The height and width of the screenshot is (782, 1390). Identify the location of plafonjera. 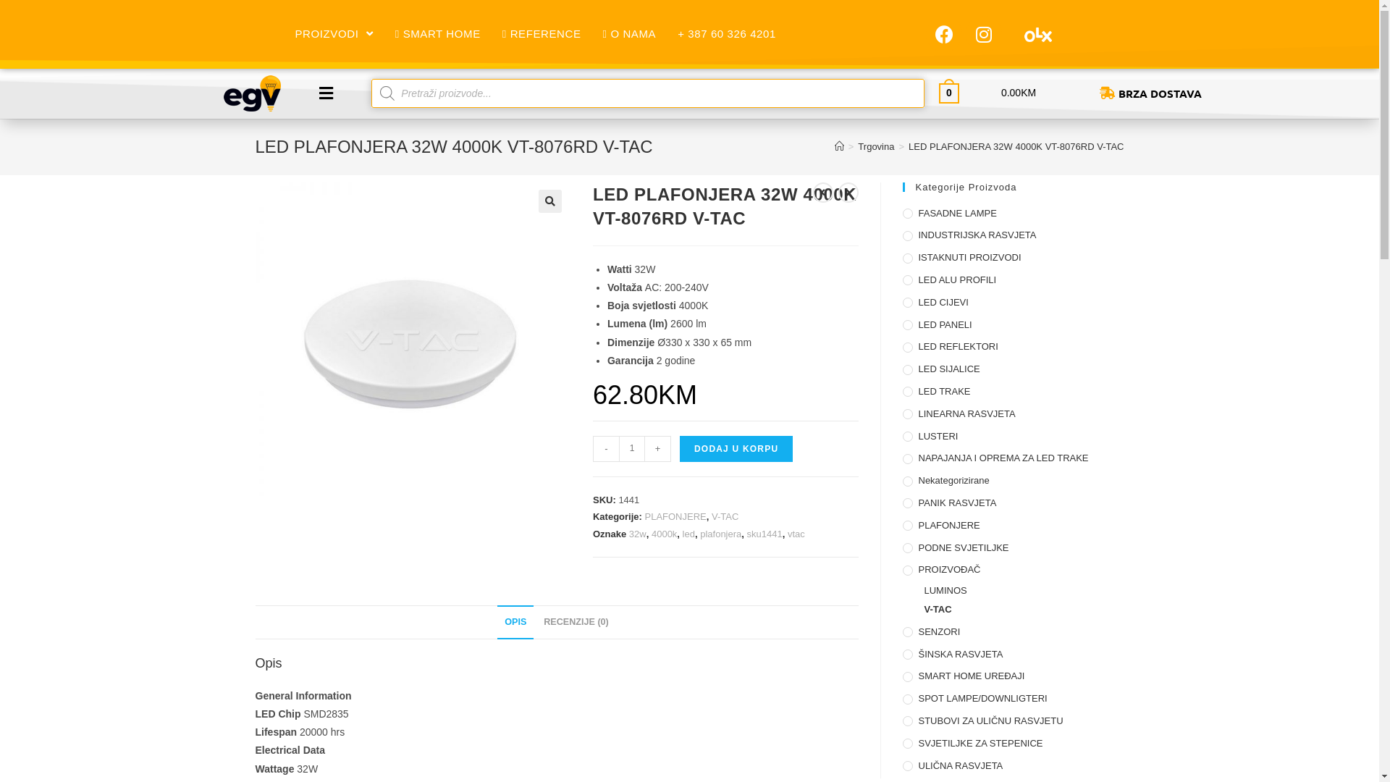
(721, 534).